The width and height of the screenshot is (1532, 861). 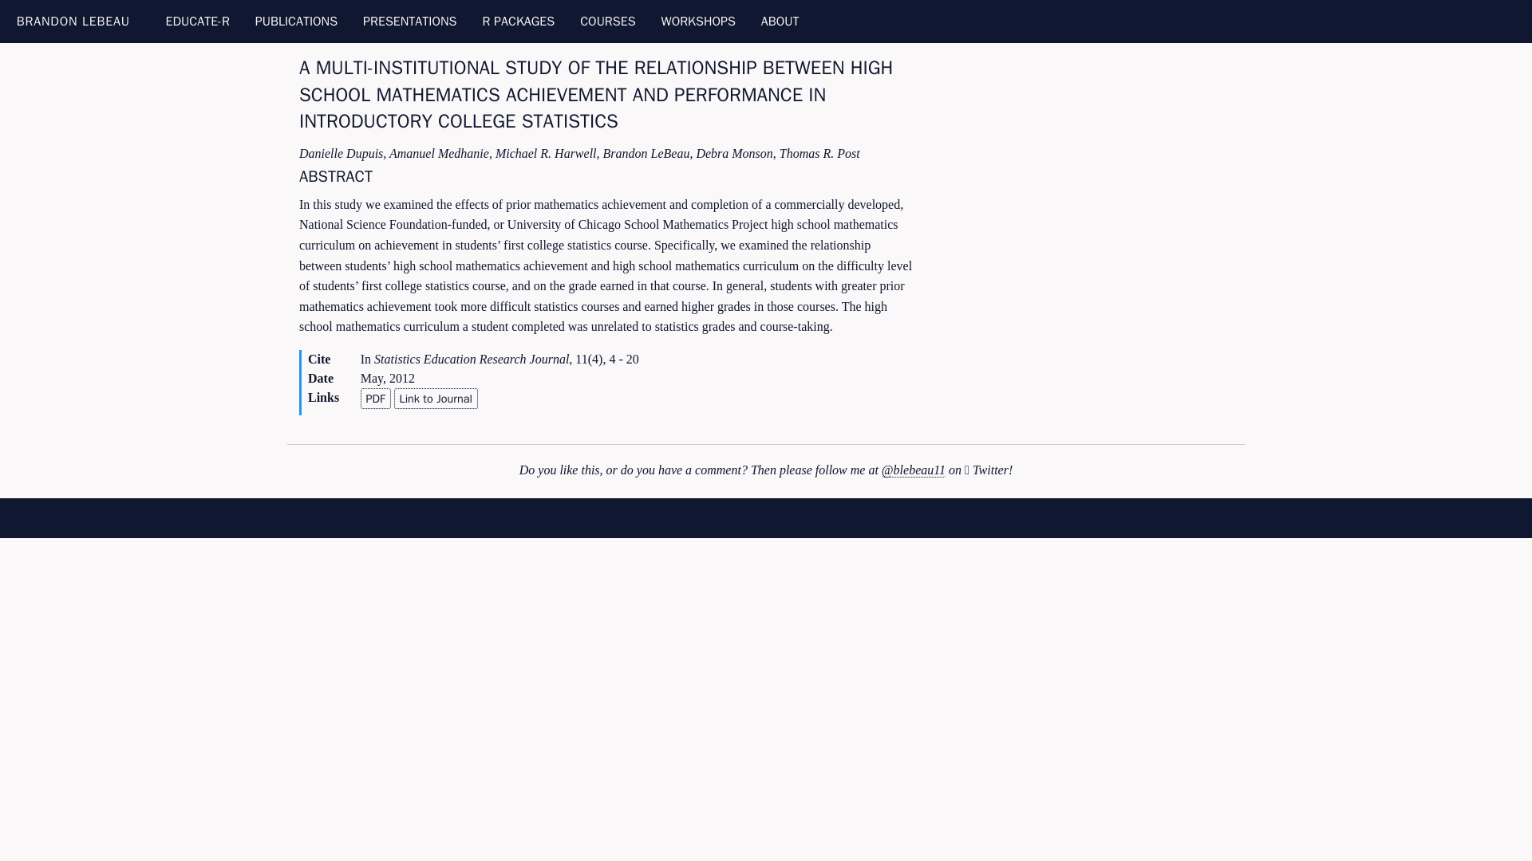 I want to click on PDF, so click(x=375, y=399).